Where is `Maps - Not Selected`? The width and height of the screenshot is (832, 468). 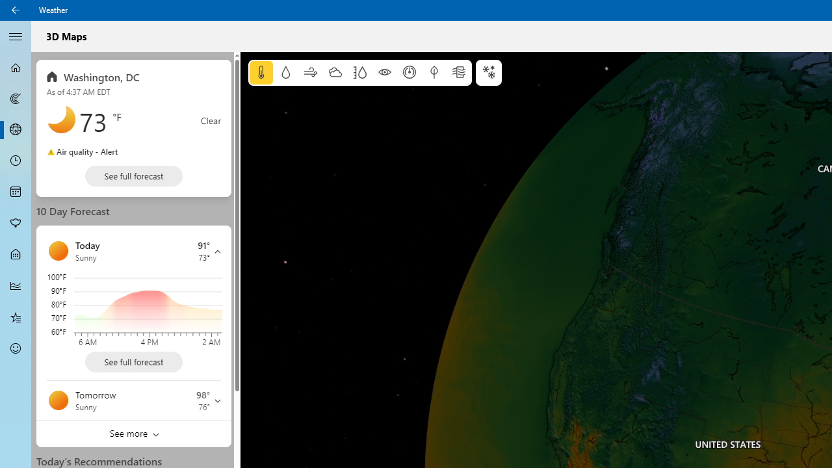
Maps - Not Selected is located at coordinates (16, 99).